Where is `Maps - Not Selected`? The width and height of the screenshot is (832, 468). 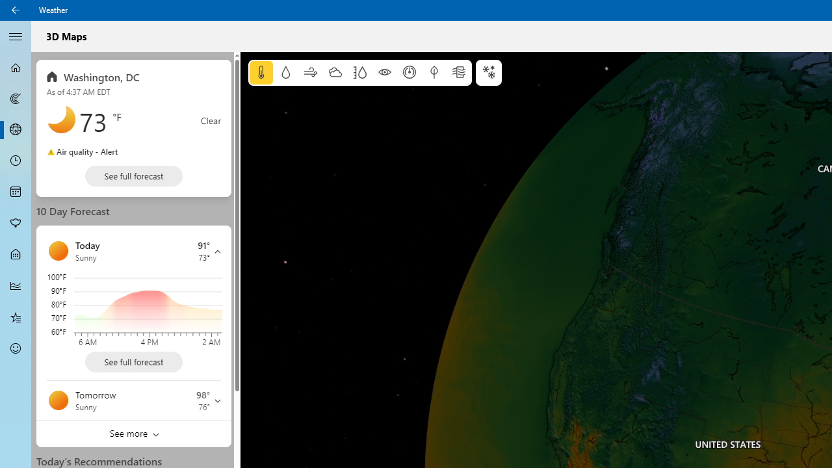
Maps - Not Selected is located at coordinates (16, 99).